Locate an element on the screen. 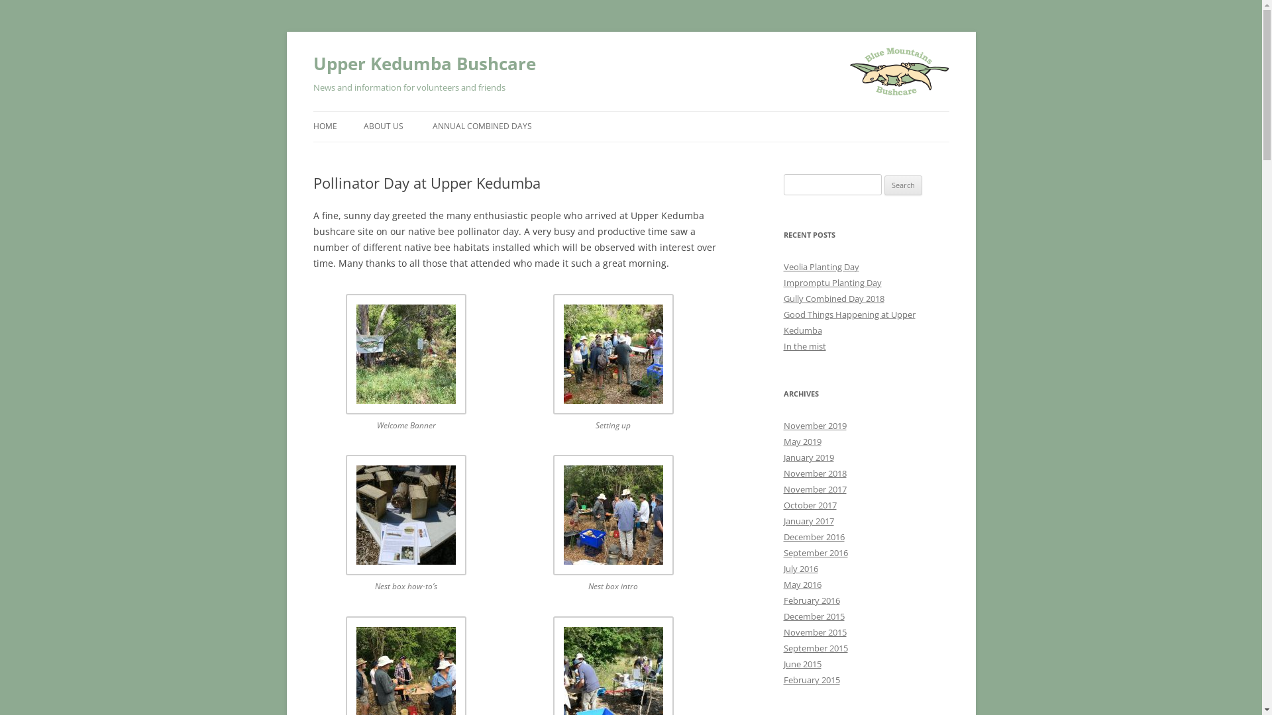 The width and height of the screenshot is (1272, 715). September 2015 is located at coordinates (815, 648).